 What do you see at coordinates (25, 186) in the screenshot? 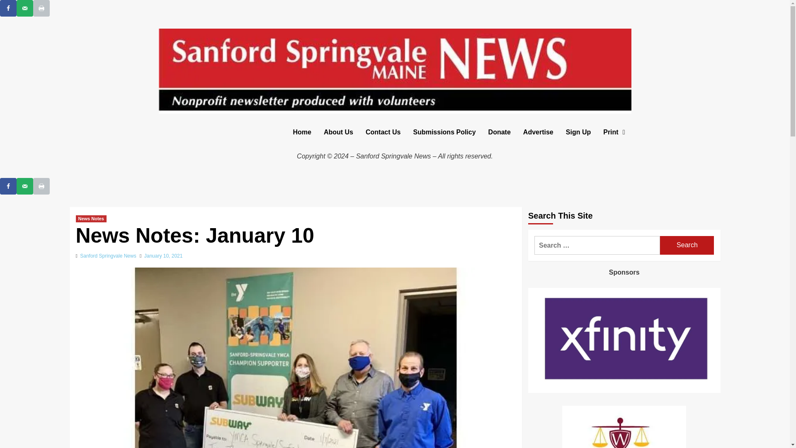
I see `Send over email` at bounding box center [25, 186].